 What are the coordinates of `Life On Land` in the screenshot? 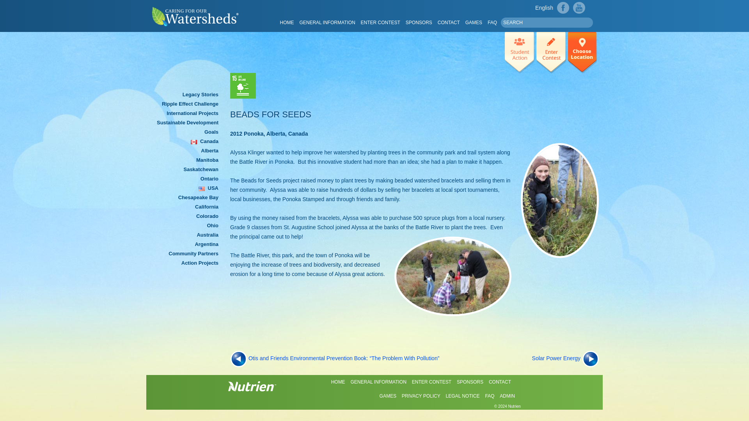 It's located at (243, 85).